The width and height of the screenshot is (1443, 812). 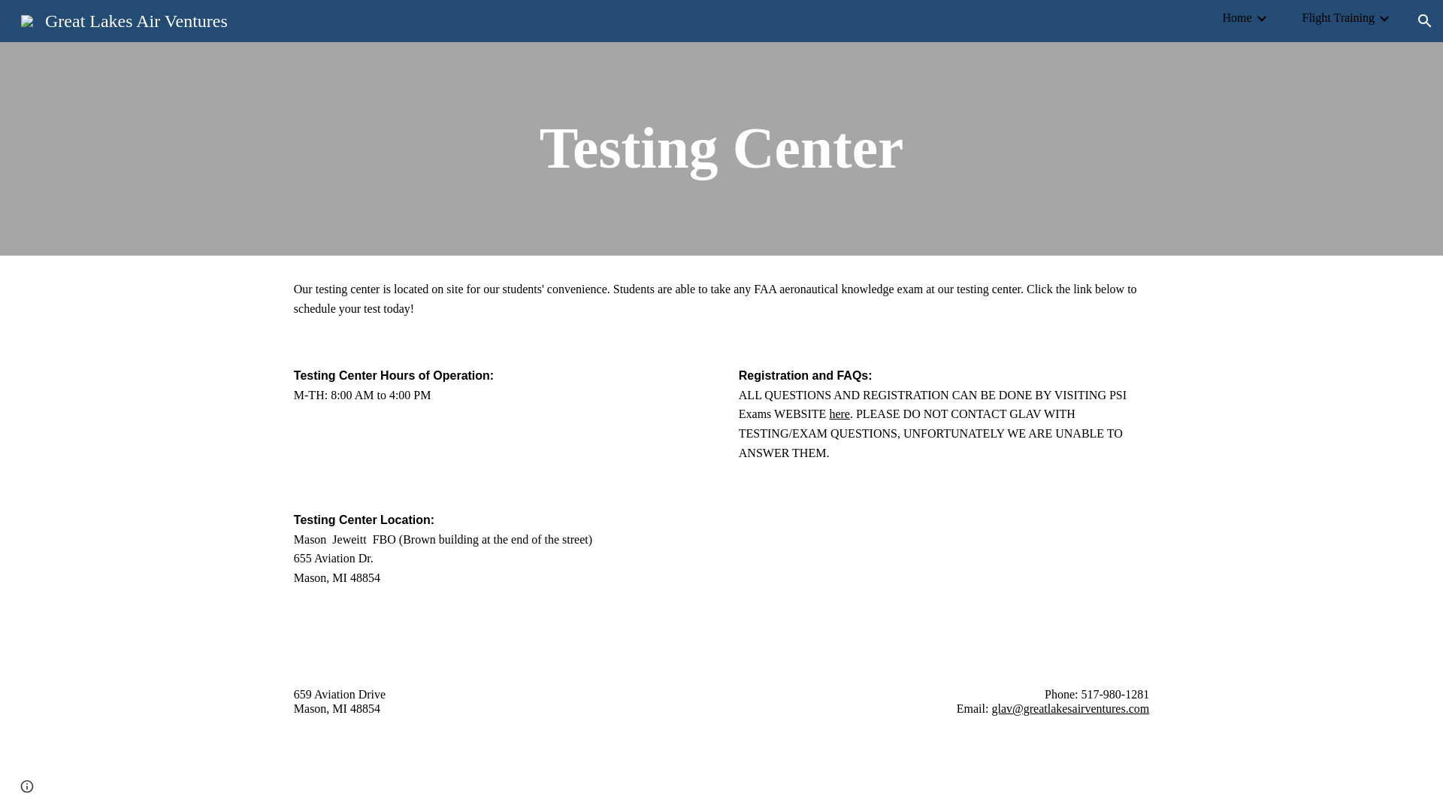 I want to click on Great Lakes Air Ventures, so click(x=123, y=19).